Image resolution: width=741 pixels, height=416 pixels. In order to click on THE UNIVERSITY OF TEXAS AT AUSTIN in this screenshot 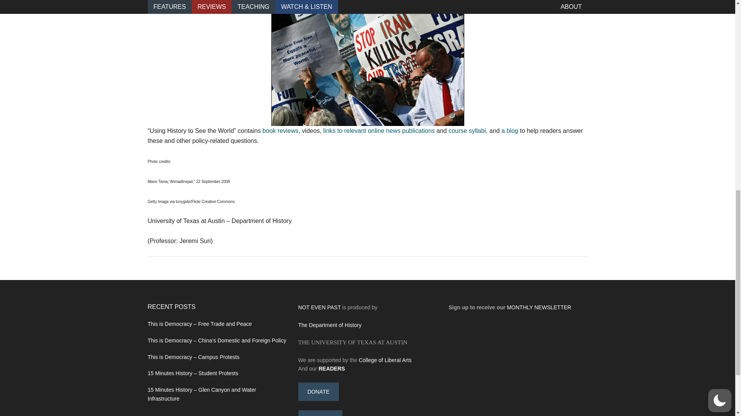, I will do `click(352, 342)`.